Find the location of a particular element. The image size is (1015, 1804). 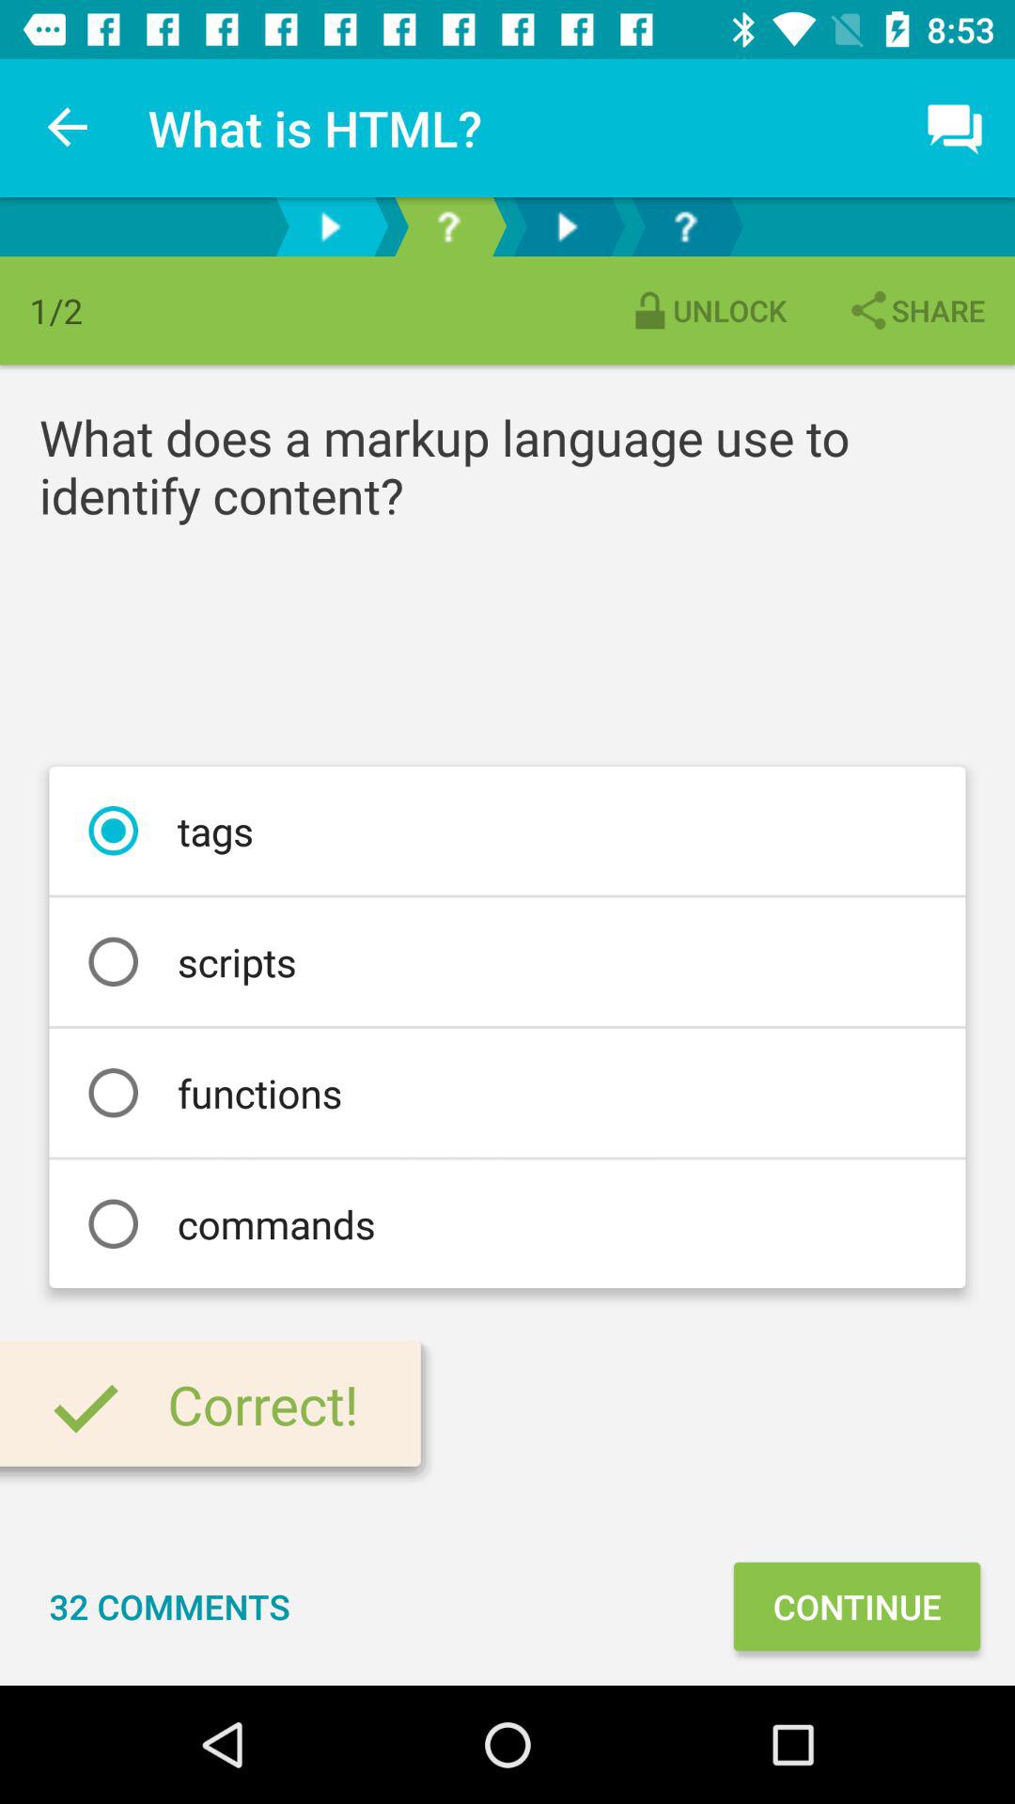

go to question 2 is located at coordinates (685, 227).